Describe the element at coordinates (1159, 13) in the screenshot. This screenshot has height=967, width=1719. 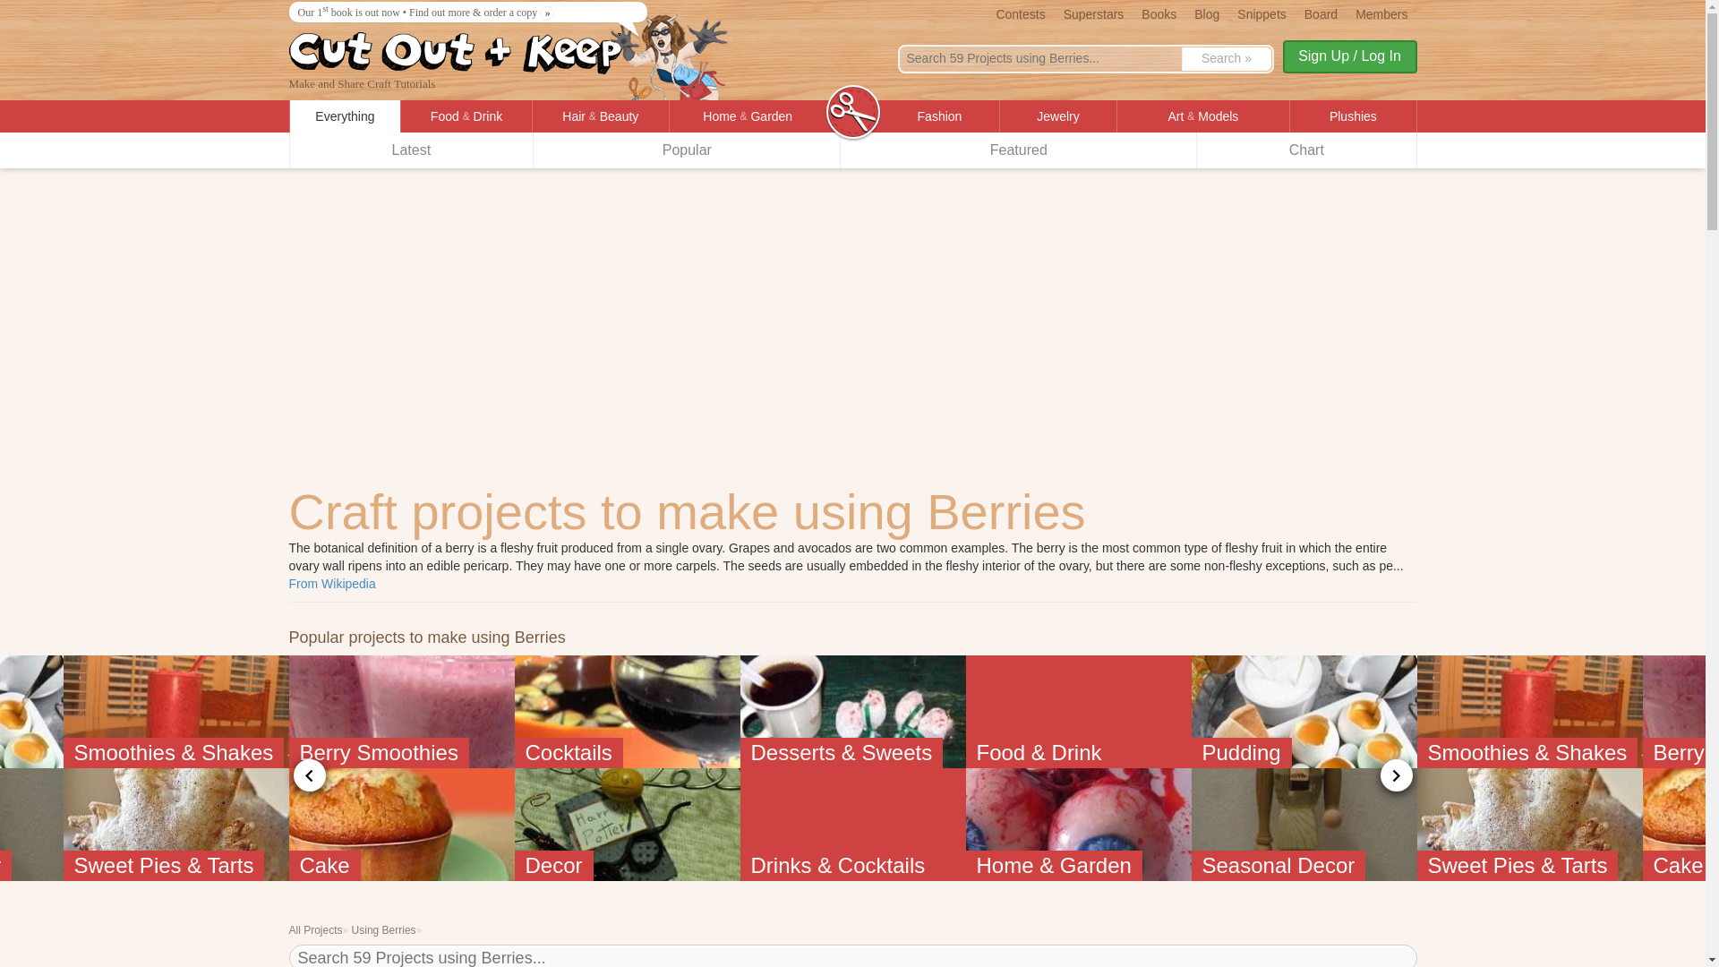
I see `Books` at that location.